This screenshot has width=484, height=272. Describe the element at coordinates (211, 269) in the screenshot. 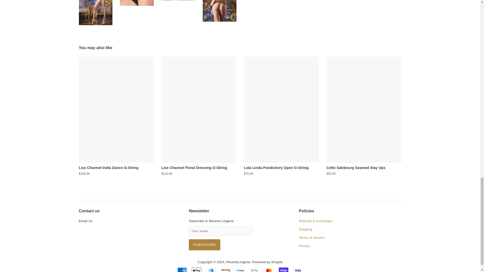

I see `Diners Club` at that location.